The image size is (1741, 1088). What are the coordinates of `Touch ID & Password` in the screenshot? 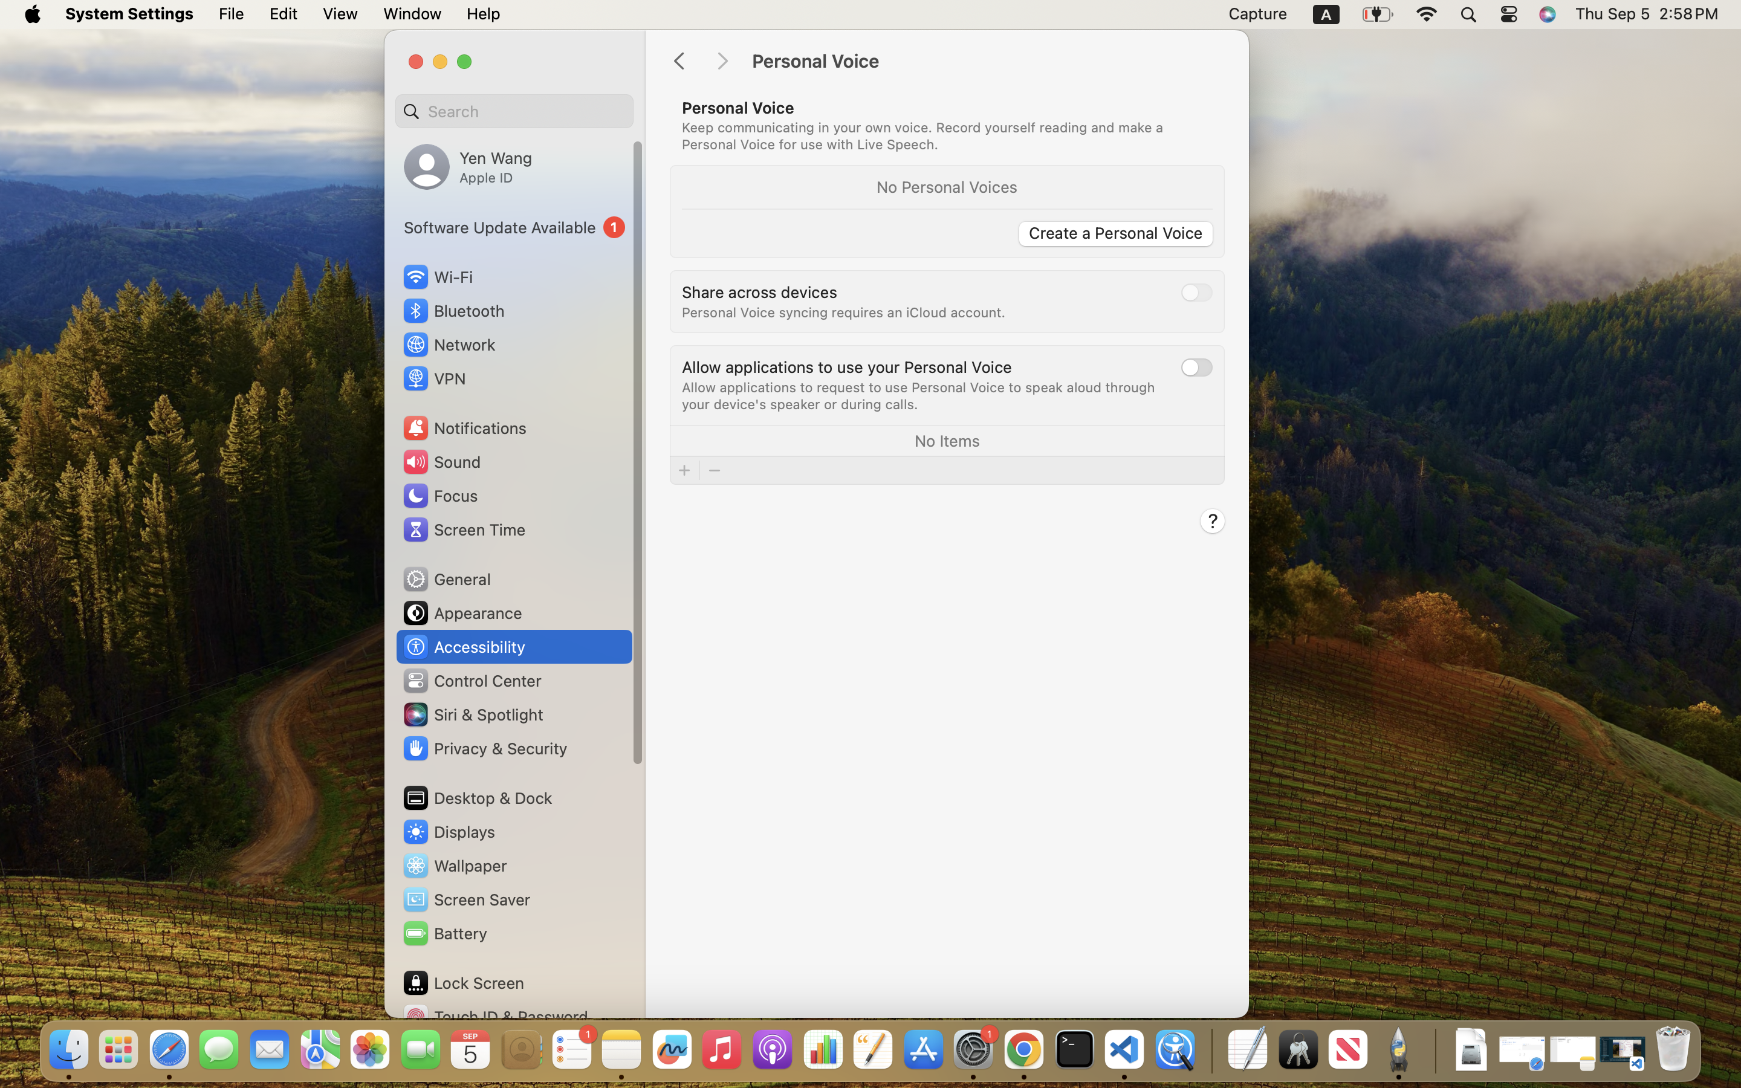 It's located at (495, 1017).